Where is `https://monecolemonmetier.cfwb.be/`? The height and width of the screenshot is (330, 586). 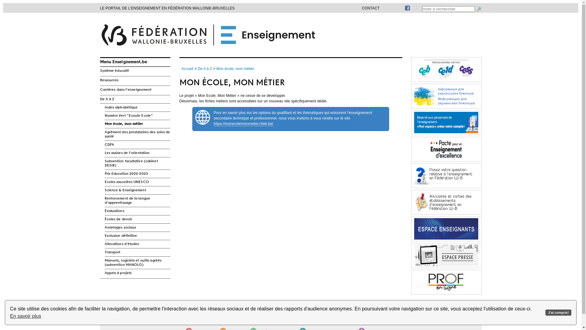
https://monecolemonmetier.cfwb.be/ is located at coordinates (244, 124).